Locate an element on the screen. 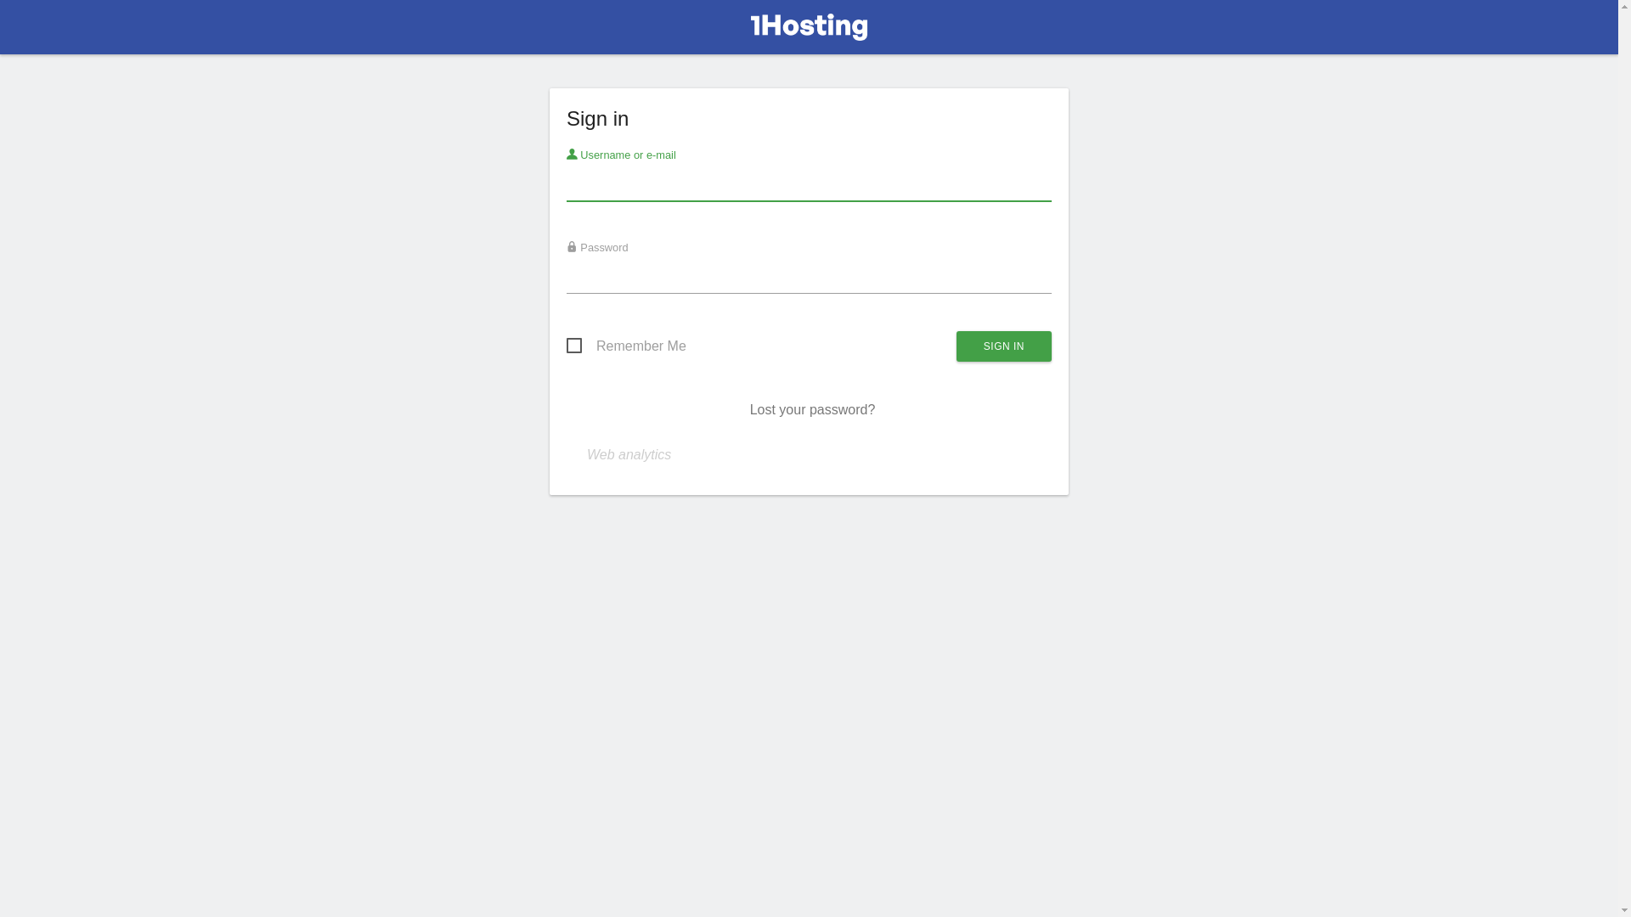 Image resolution: width=1631 pixels, height=917 pixels. Sign in is located at coordinates (1004, 346).